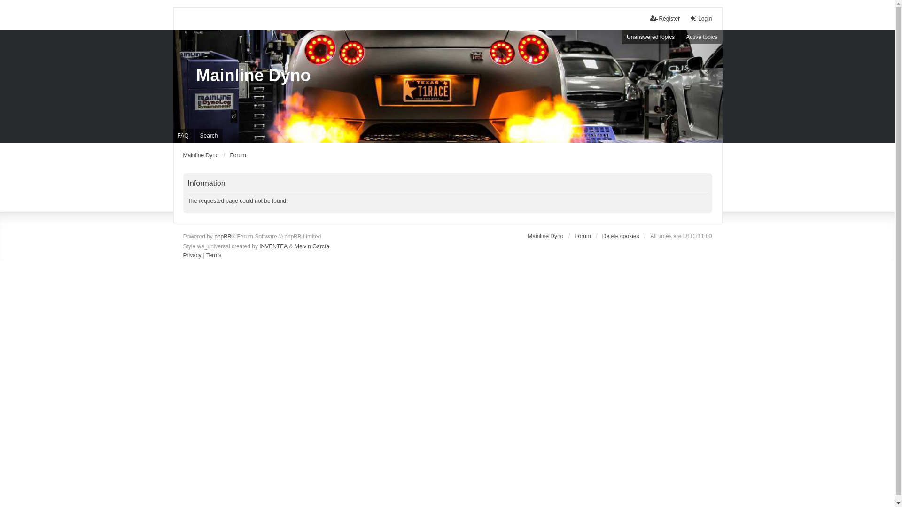 The image size is (902, 507). I want to click on Delete cookies, so click(621, 236).